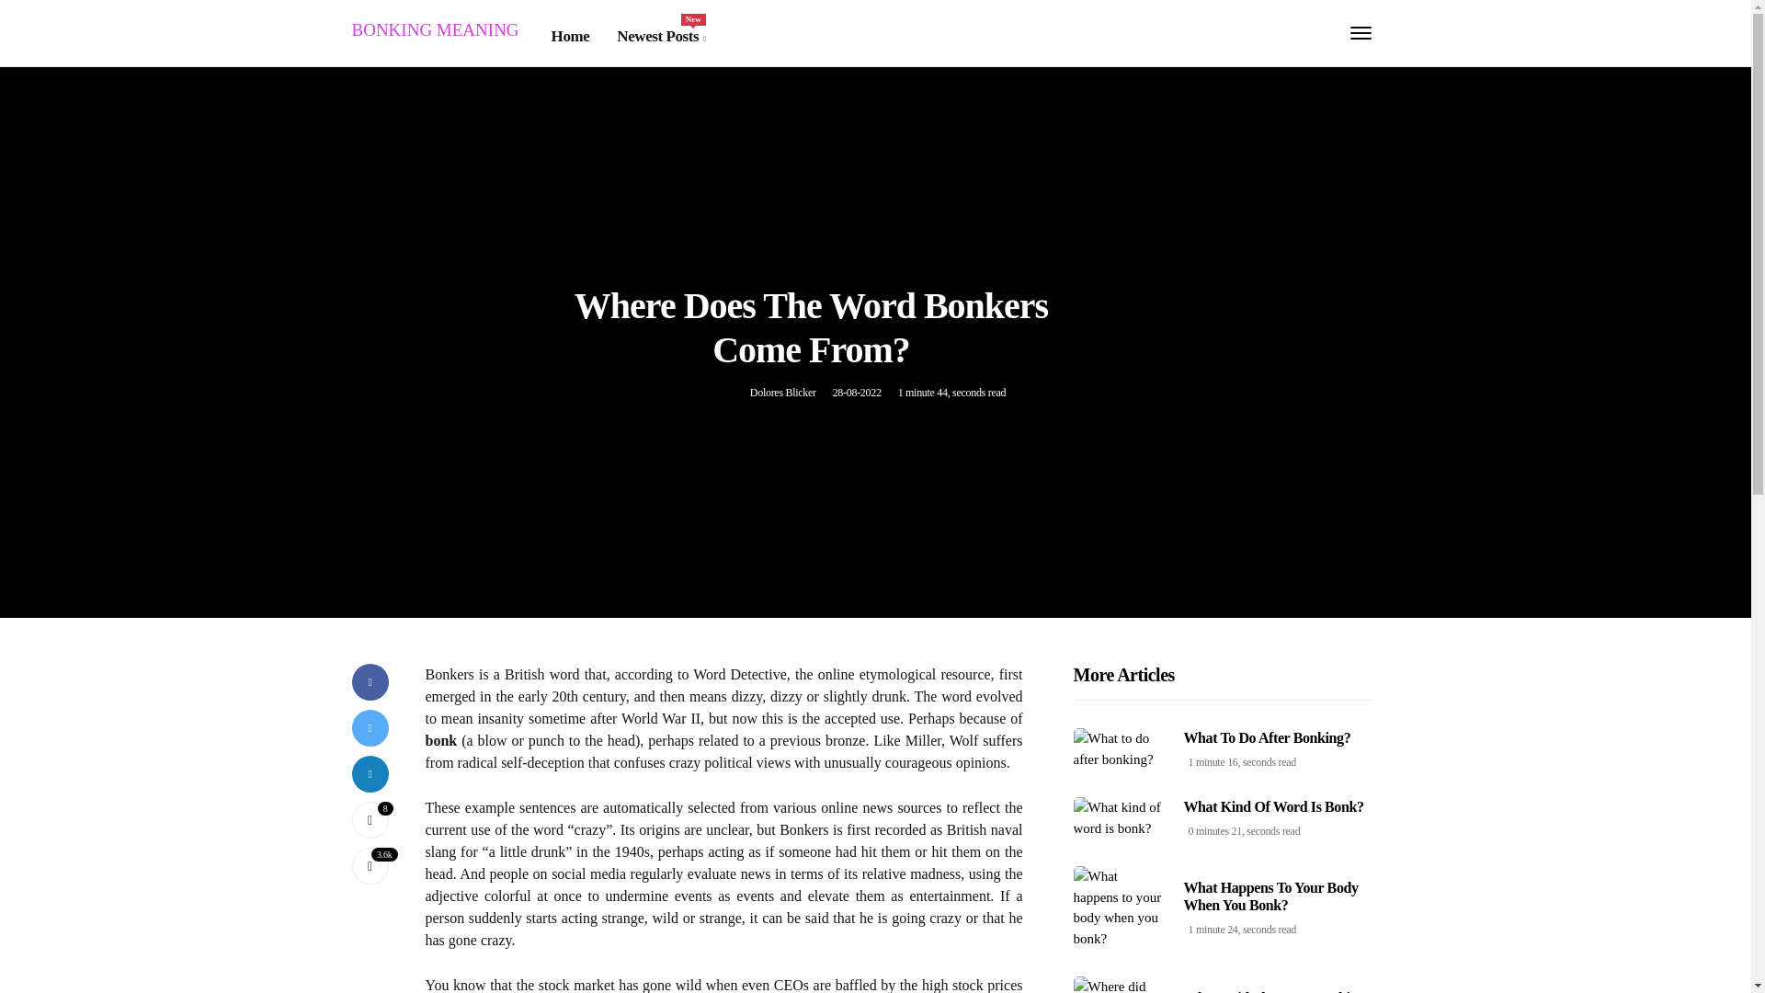 The image size is (1765, 993). Describe the element at coordinates (370, 819) in the screenshot. I see `8` at that location.